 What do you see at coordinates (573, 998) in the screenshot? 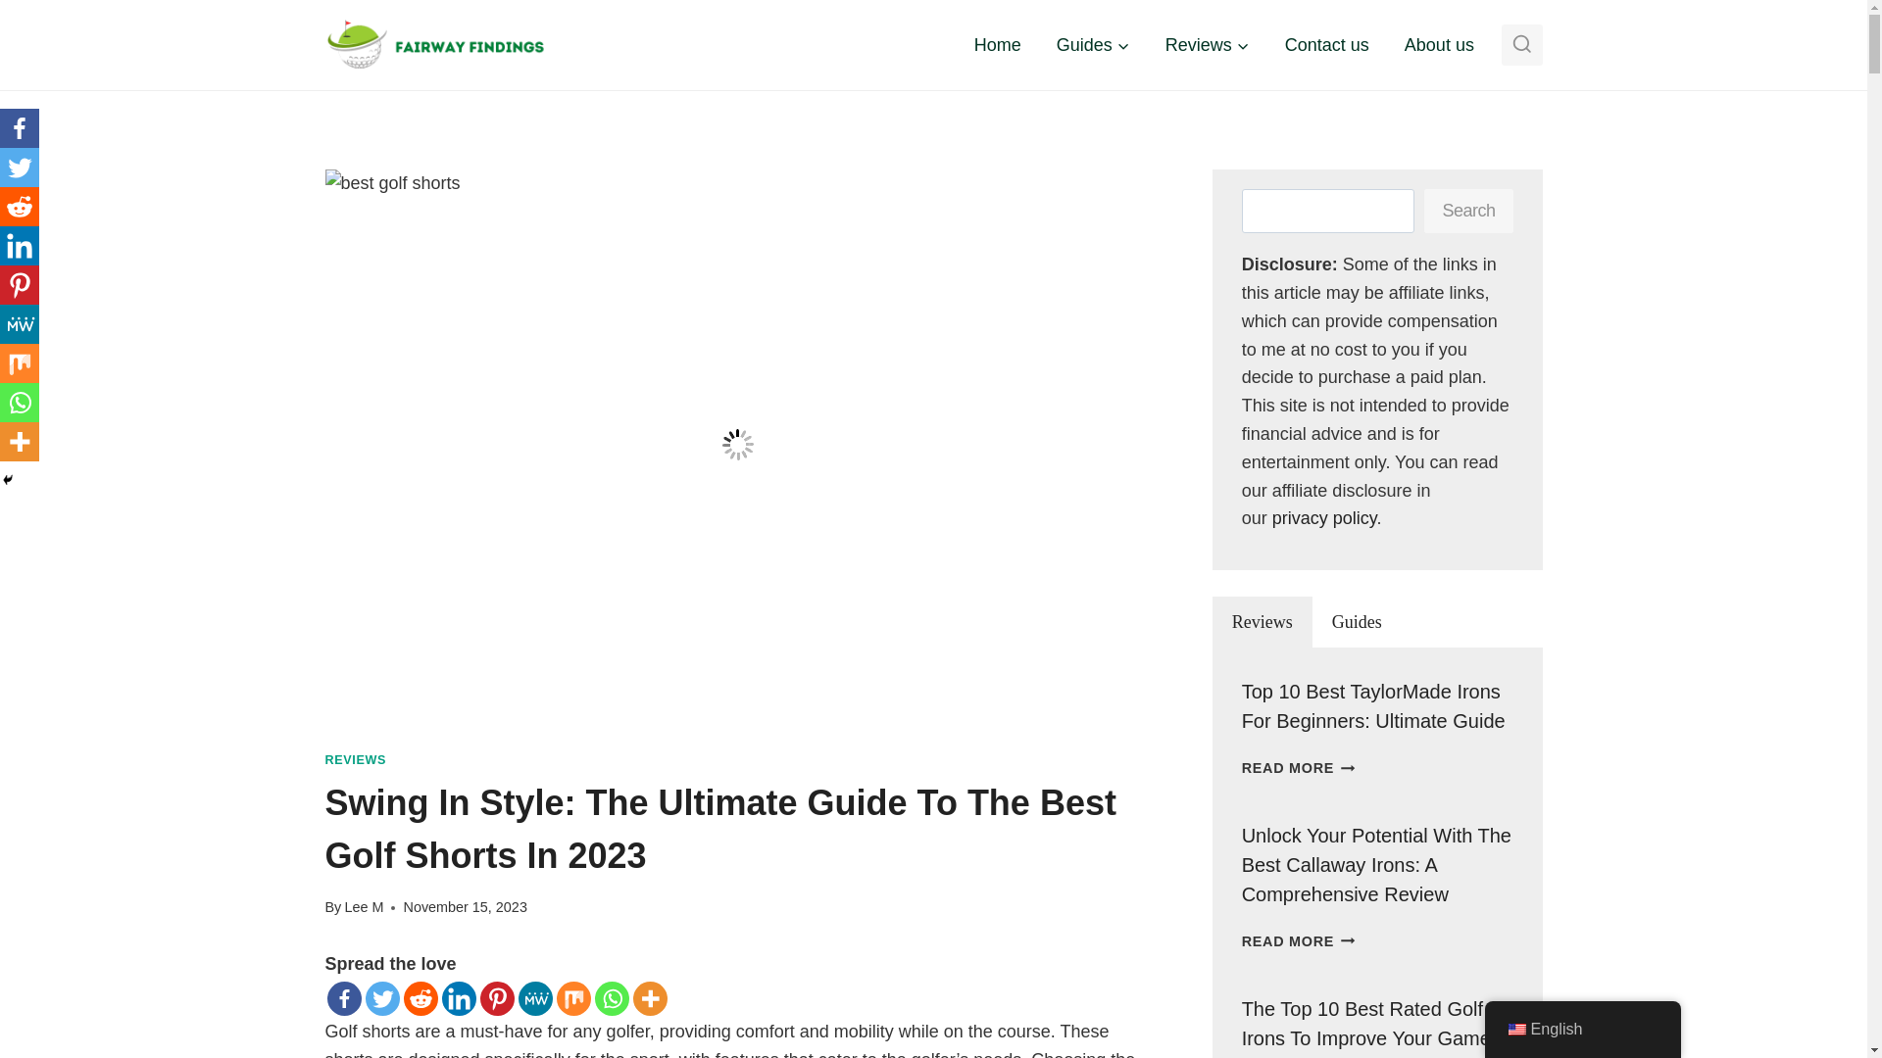
I see `Mix` at bounding box center [573, 998].